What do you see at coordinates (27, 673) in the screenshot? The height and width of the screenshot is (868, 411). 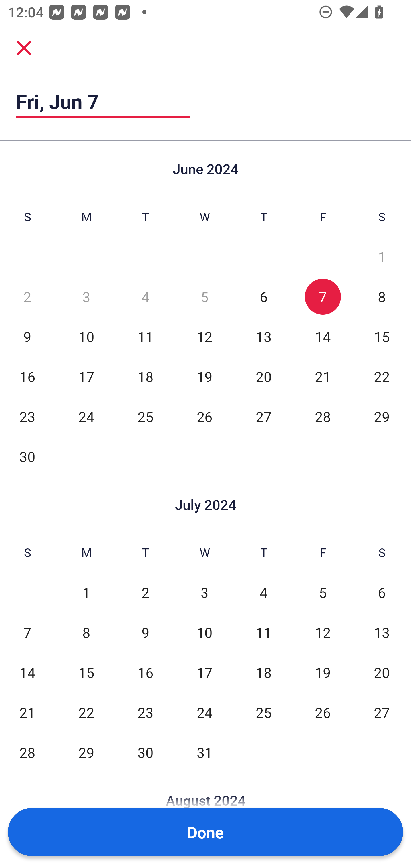 I see `14 Sun, Jul 14, Not Selected` at bounding box center [27, 673].